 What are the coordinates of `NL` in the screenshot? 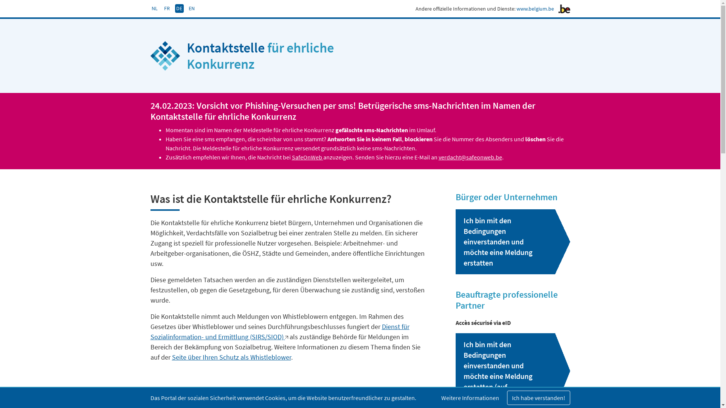 It's located at (155, 8).